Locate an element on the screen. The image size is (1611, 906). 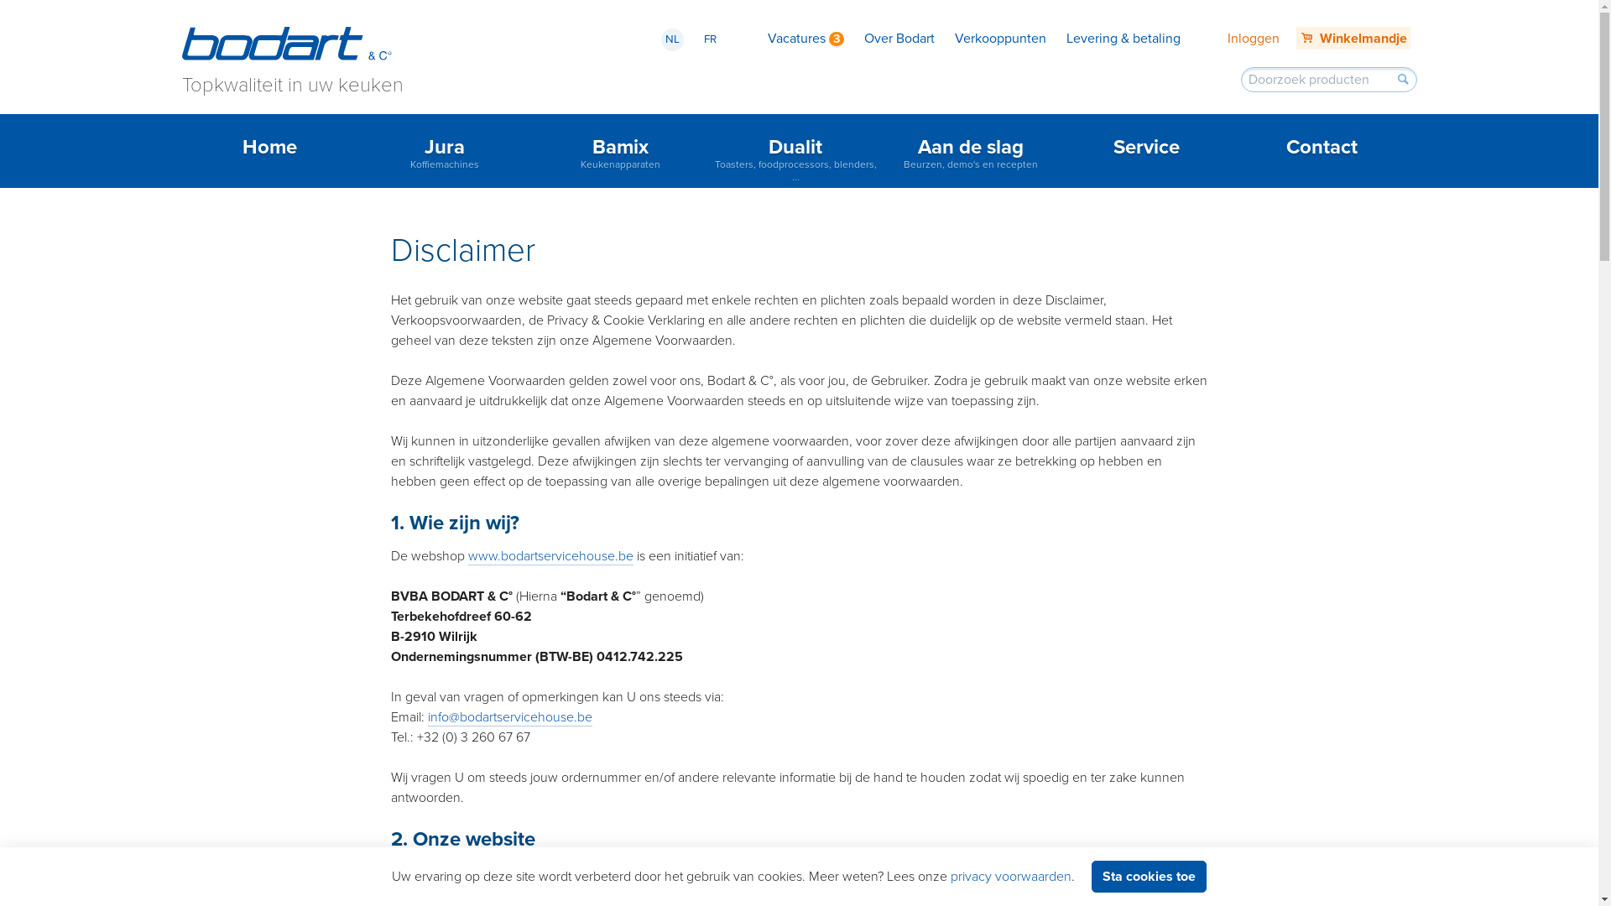
www.bodartservicehouse.be is located at coordinates (550, 557).